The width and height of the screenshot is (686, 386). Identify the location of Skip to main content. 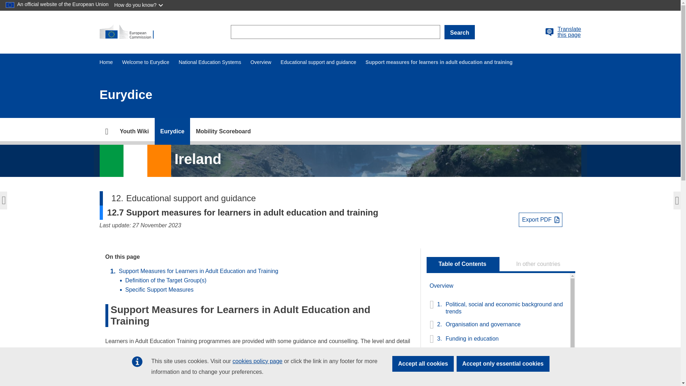
(3, 3).